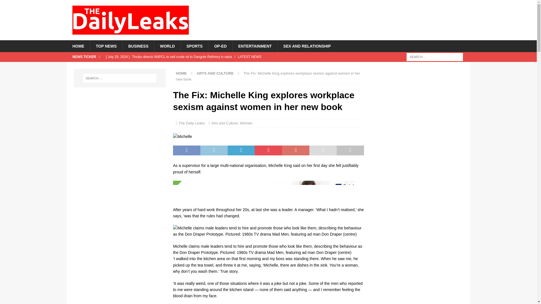 The width and height of the screenshot is (541, 304). Describe the element at coordinates (167, 46) in the screenshot. I see `WORLD` at that location.